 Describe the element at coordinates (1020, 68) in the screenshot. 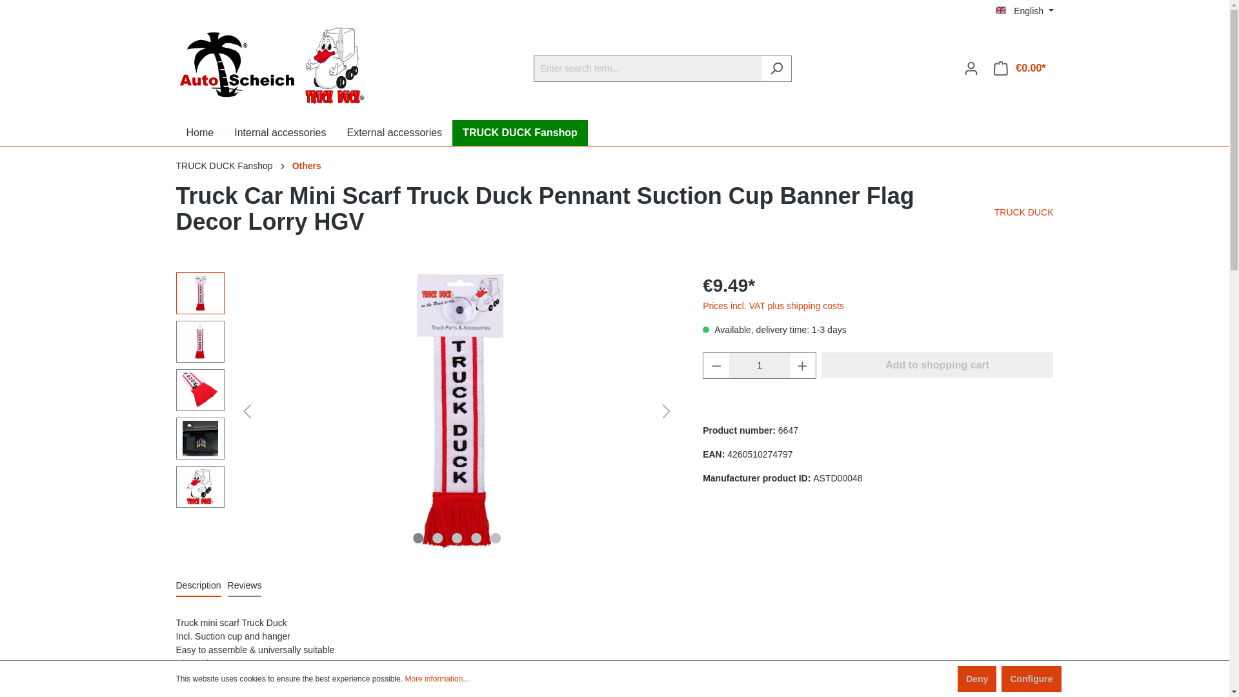

I see `Shopping cart` at that location.